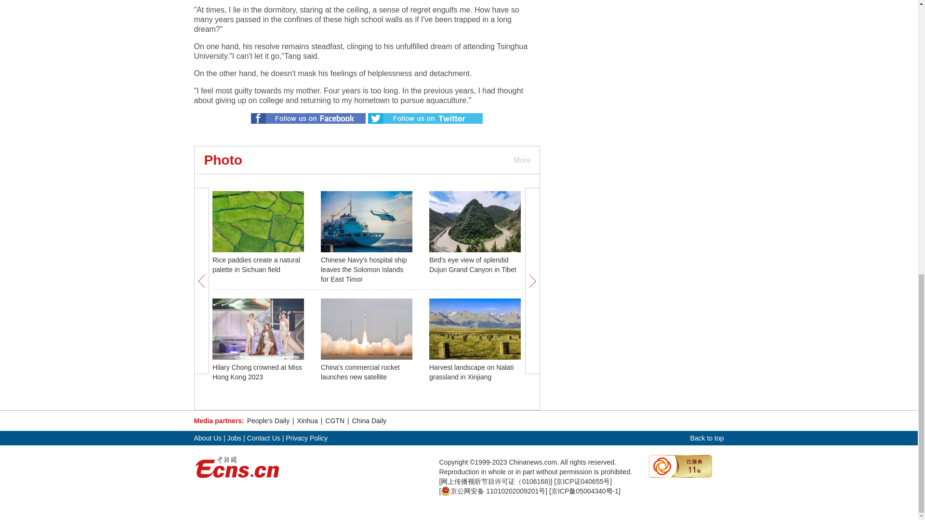  I want to click on Harvest landscape on Nalati grassland in Xinjiang, so click(471, 372).